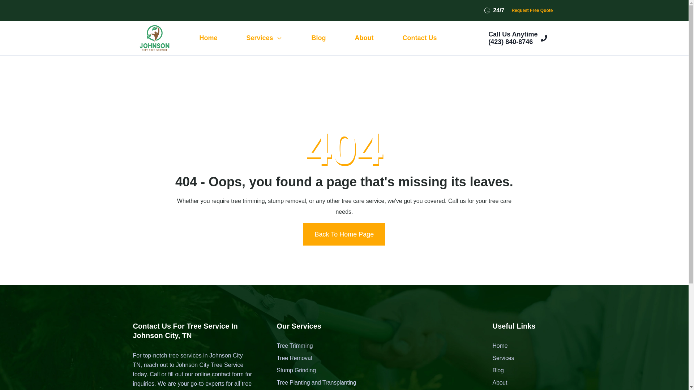 The image size is (694, 390). What do you see at coordinates (420, 38) in the screenshot?
I see `Contact Us` at bounding box center [420, 38].